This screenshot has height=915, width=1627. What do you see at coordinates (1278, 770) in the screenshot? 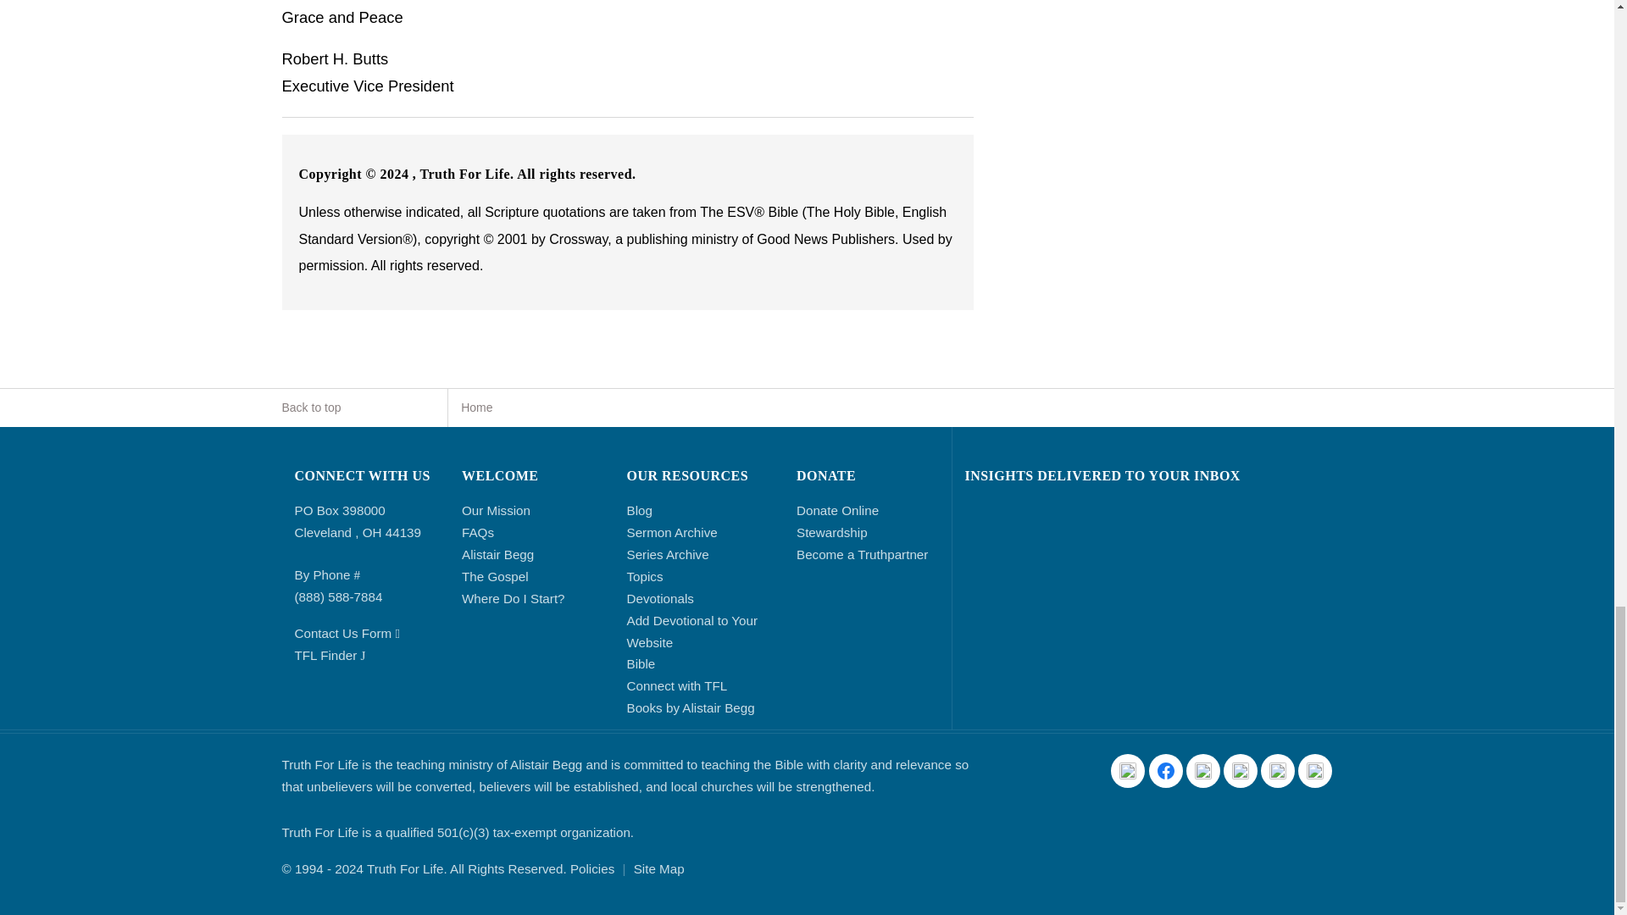
I see `TikTok` at bounding box center [1278, 770].